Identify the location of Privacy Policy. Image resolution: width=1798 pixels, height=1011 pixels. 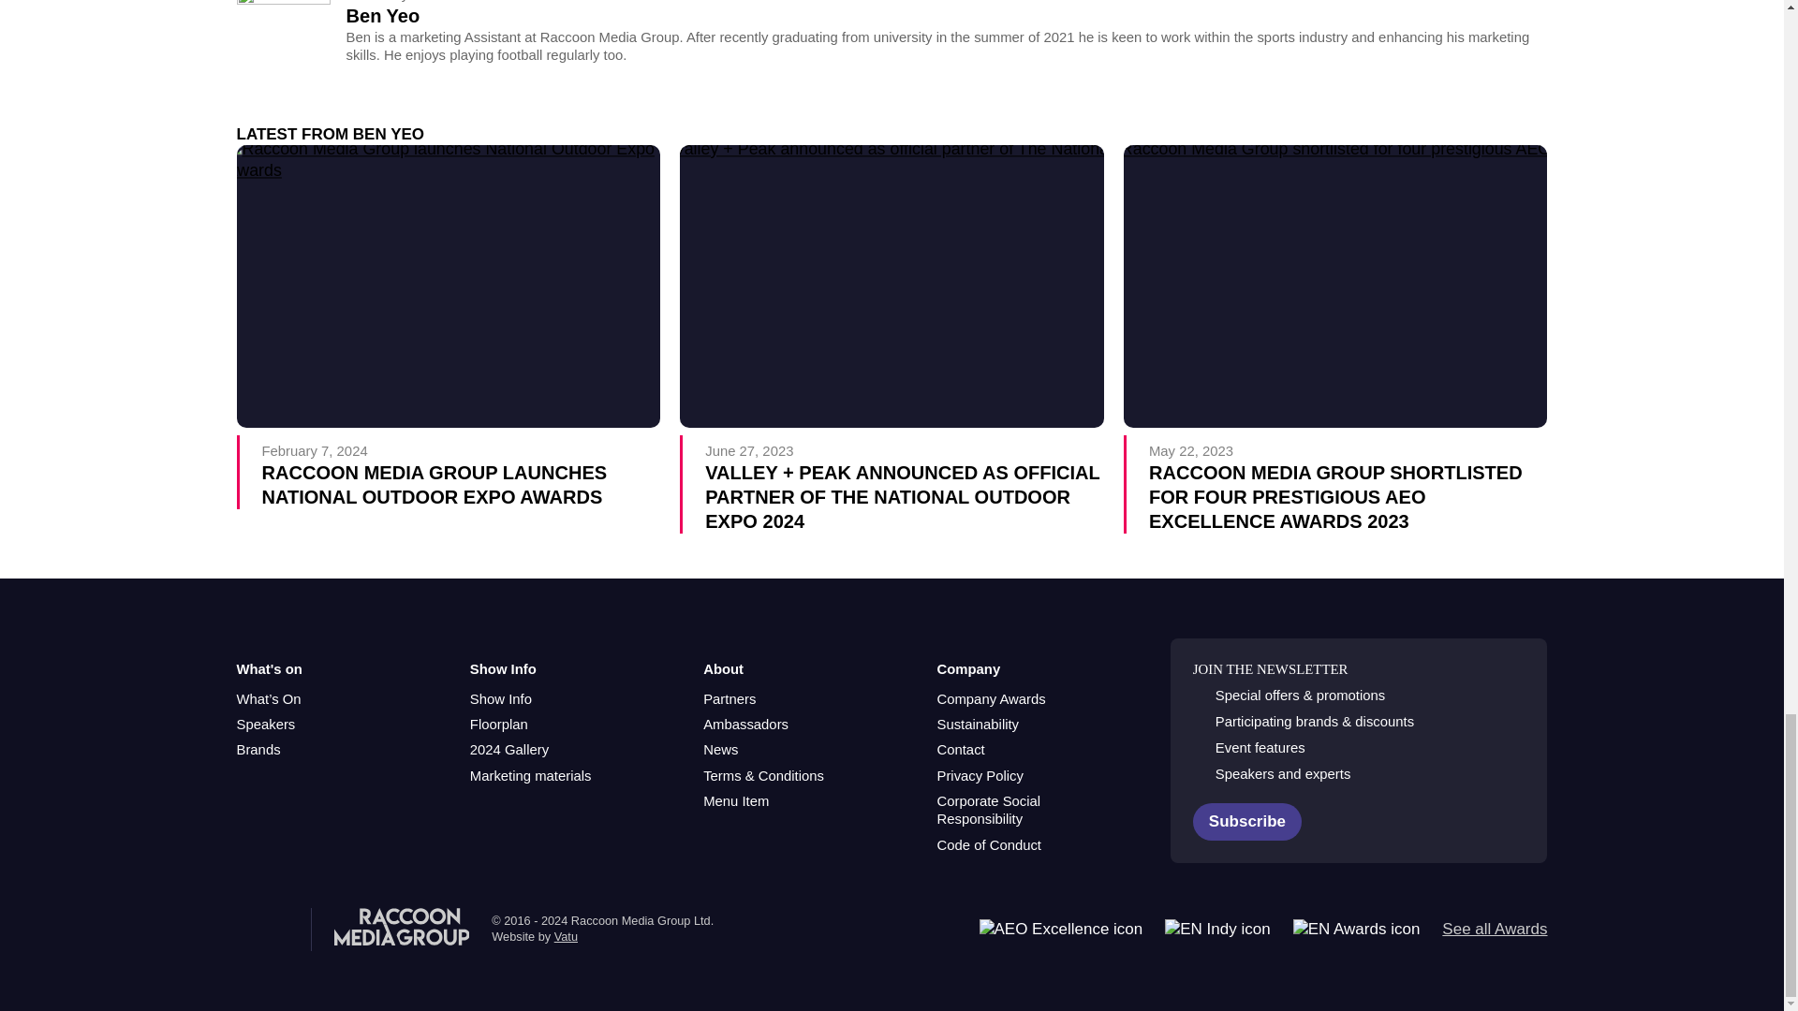
(980, 776).